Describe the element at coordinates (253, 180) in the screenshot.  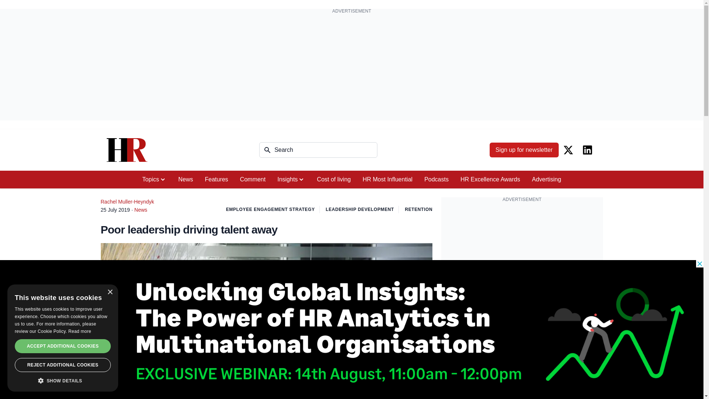
I see `Comment` at that location.